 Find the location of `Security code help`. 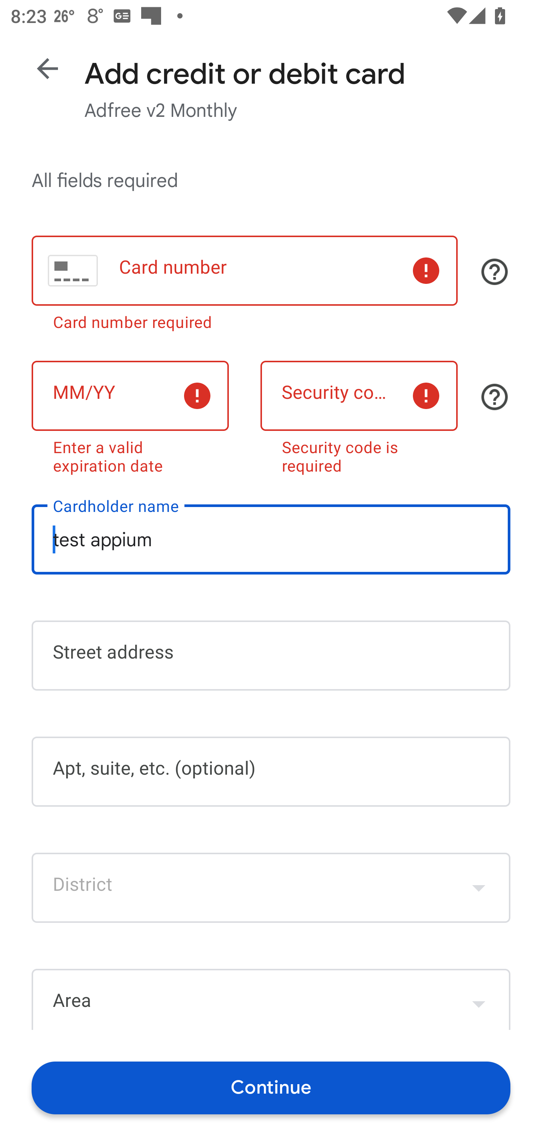

Security code help is located at coordinates (495, 397).